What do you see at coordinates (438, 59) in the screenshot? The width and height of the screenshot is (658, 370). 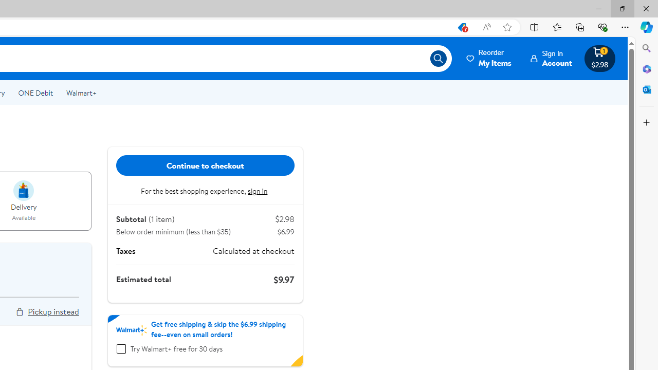 I see `Search icon` at bounding box center [438, 59].